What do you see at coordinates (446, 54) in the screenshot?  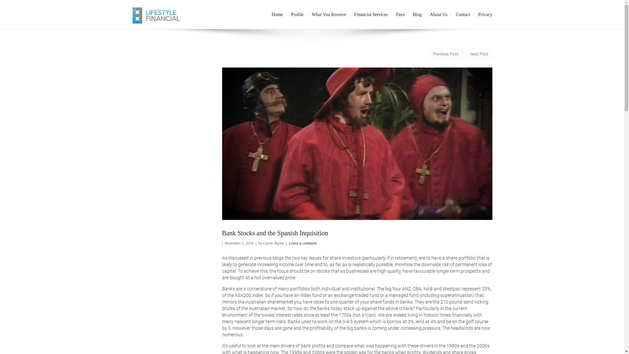 I see `Previous Post` at bounding box center [446, 54].